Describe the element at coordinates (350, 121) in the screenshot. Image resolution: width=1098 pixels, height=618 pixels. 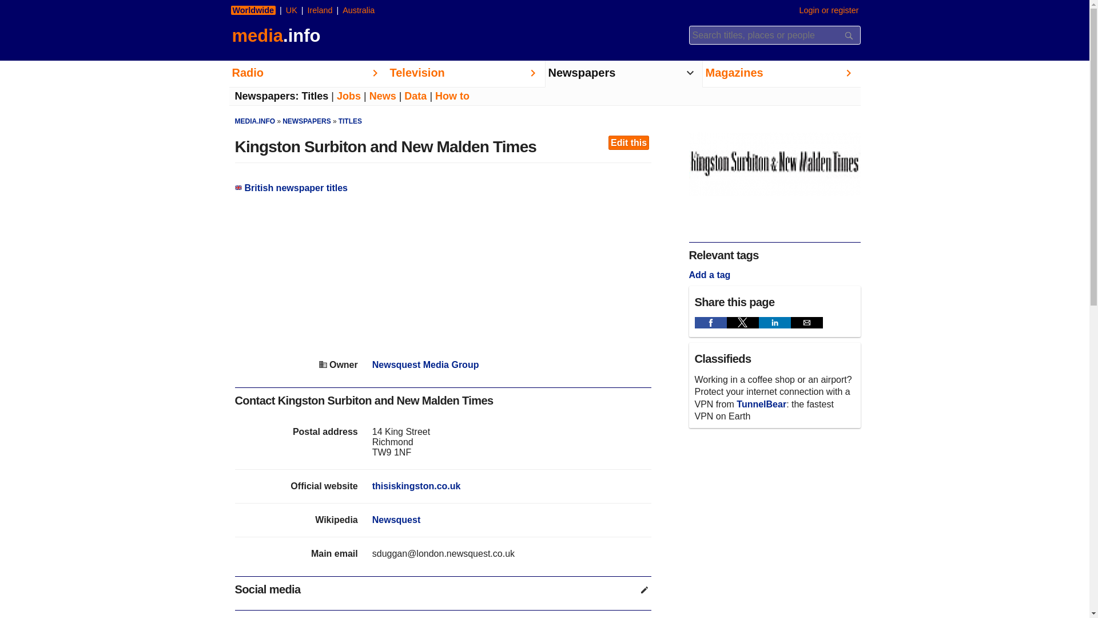
I see `TITLES` at that location.